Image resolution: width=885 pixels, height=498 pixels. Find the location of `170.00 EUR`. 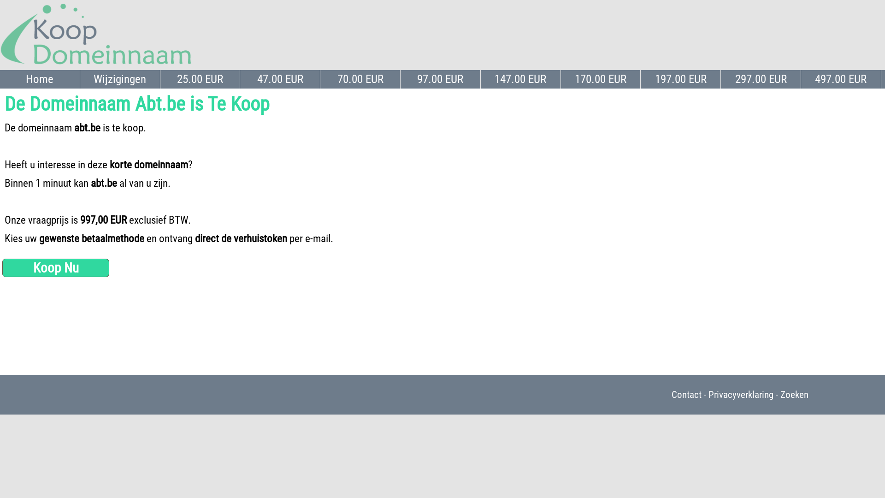

170.00 EUR is located at coordinates (601, 79).